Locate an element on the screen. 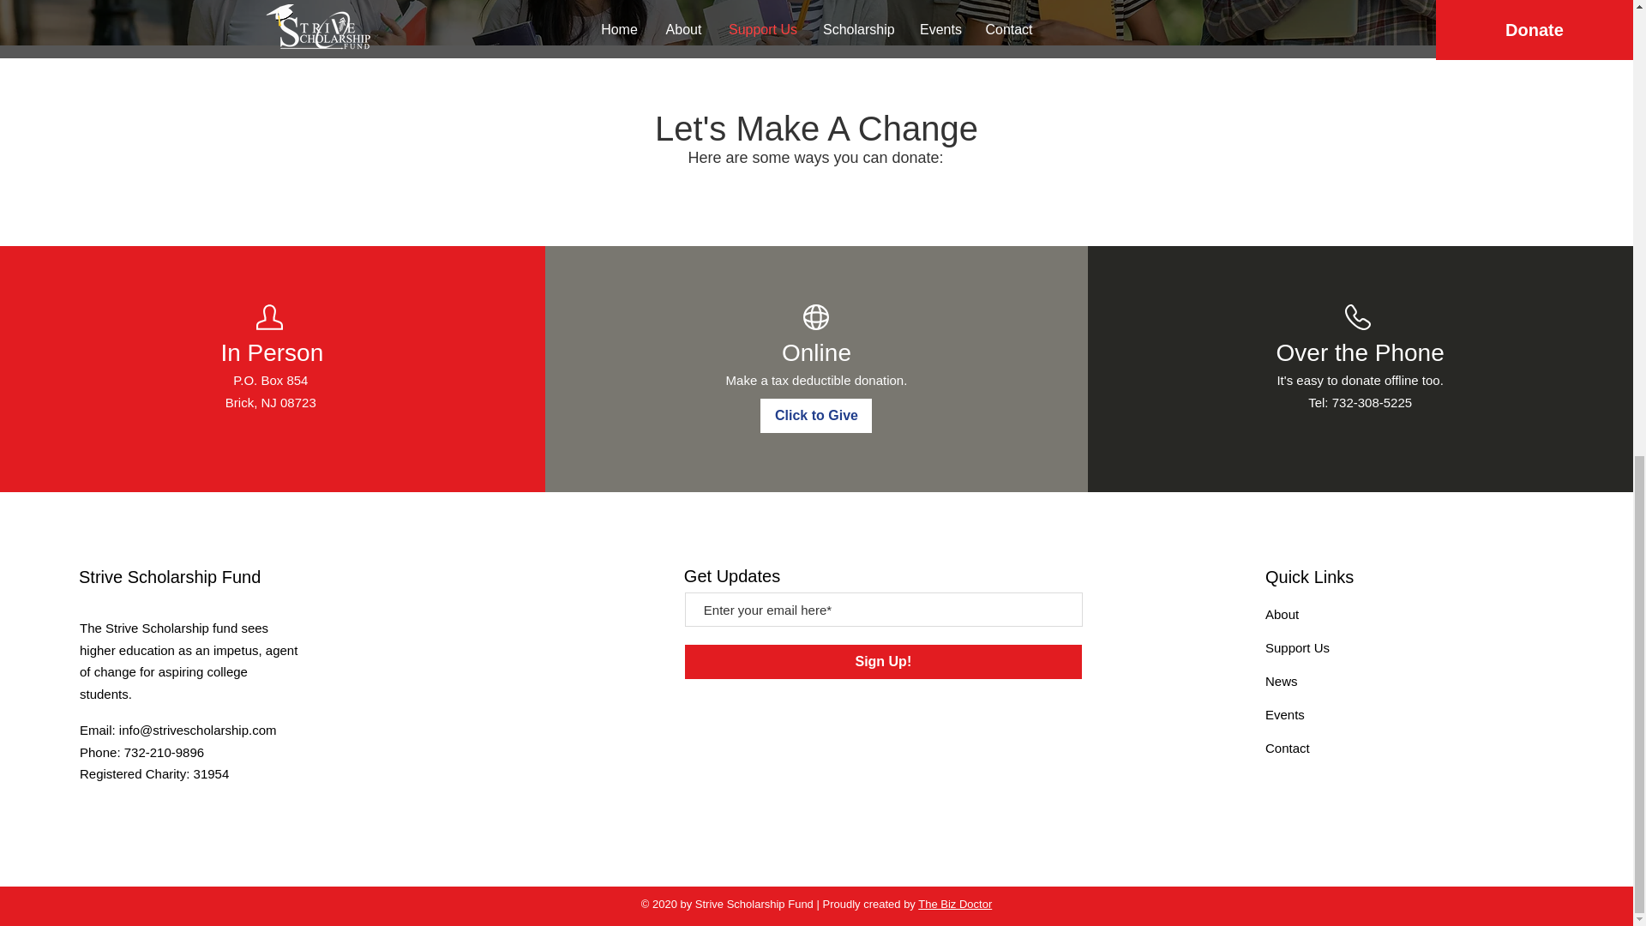 The width and height of the screenshot is (1646, 926). News is located at coordinates (1282, 681).